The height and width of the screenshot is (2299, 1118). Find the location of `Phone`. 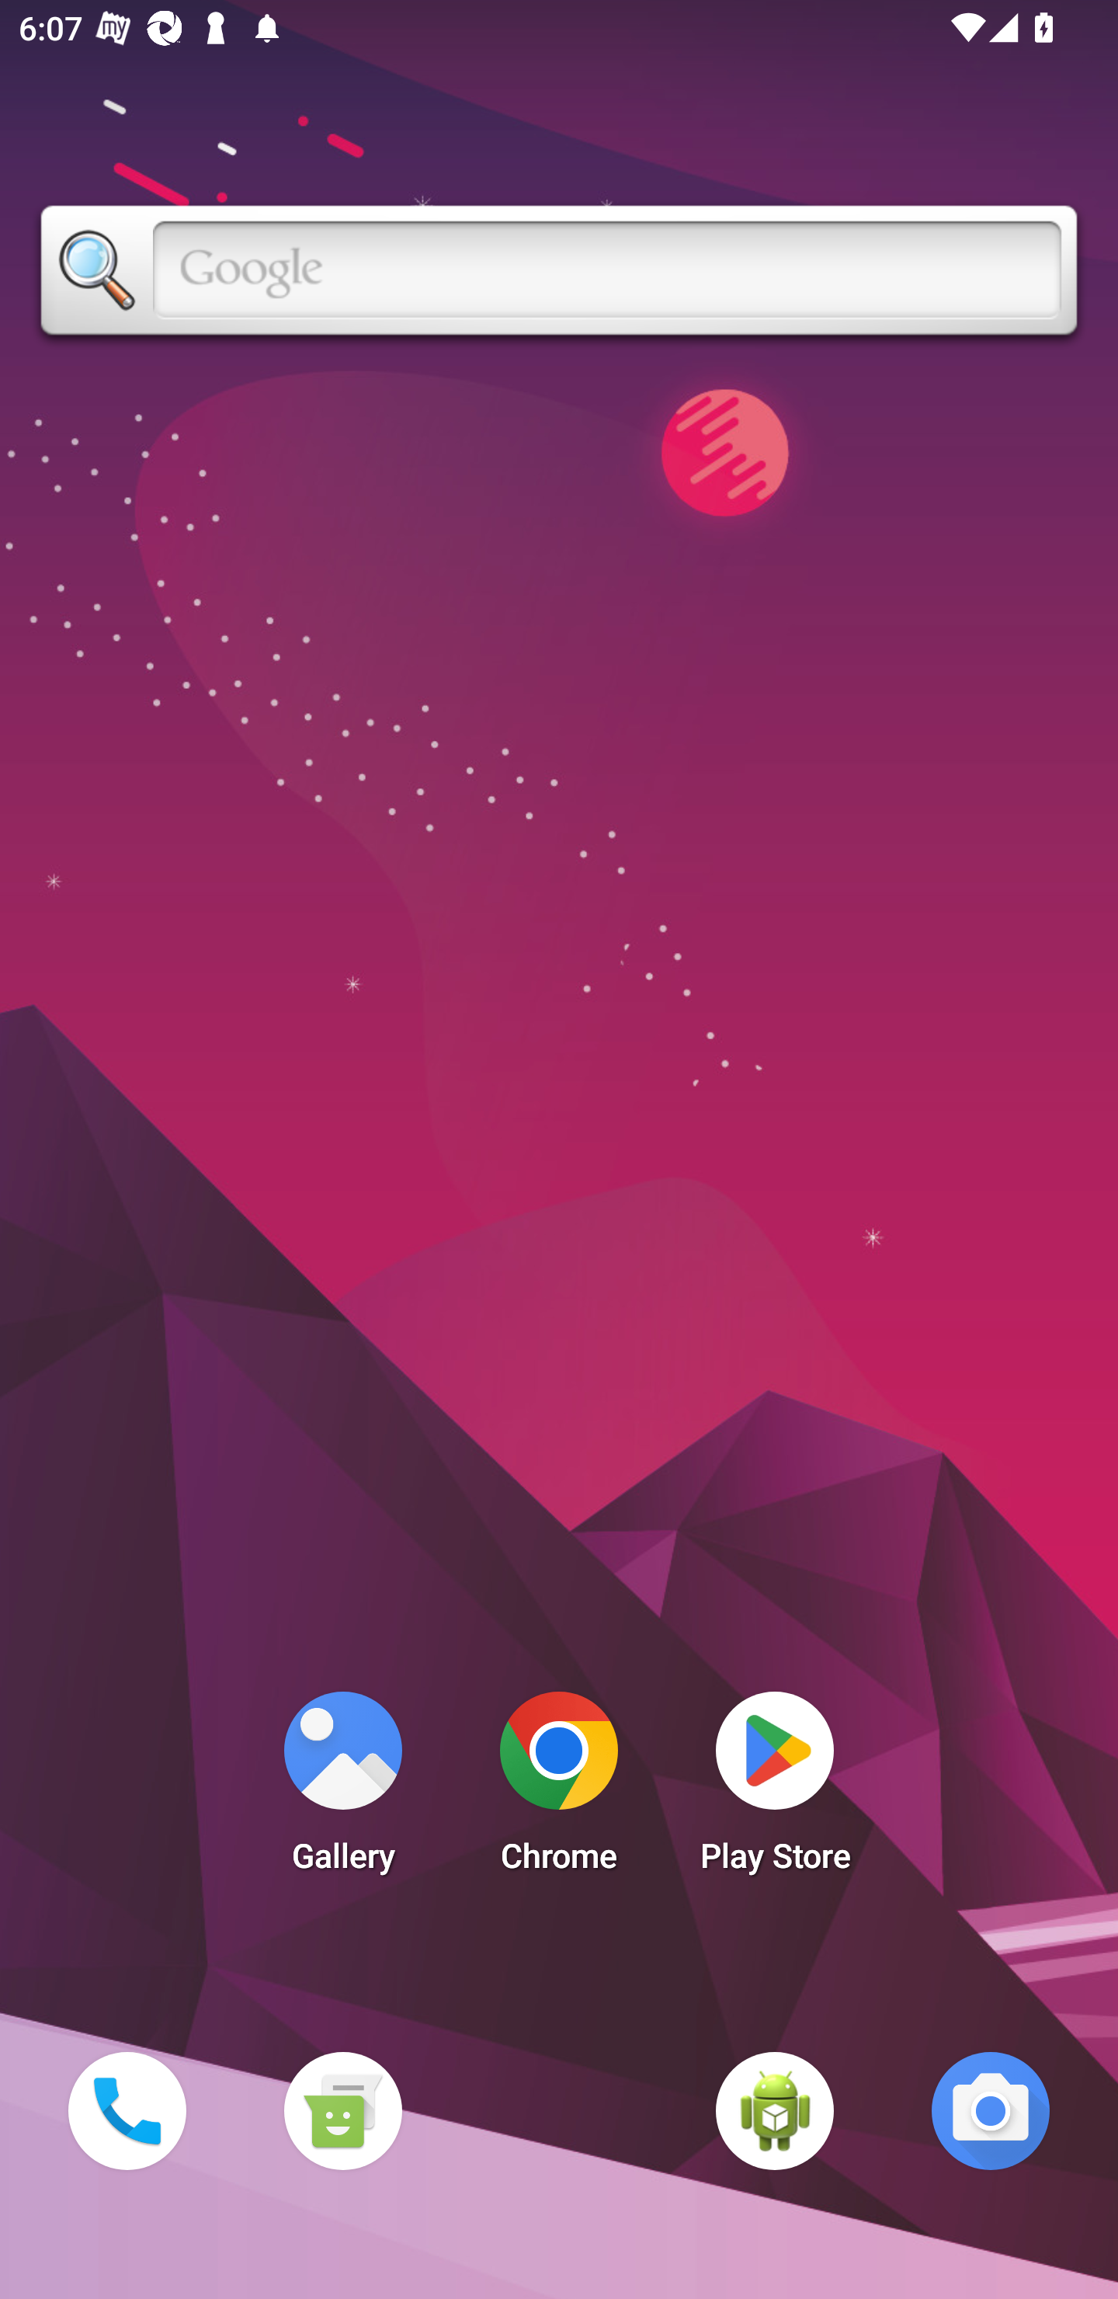

Phone is located at coordinates (127, 2110).